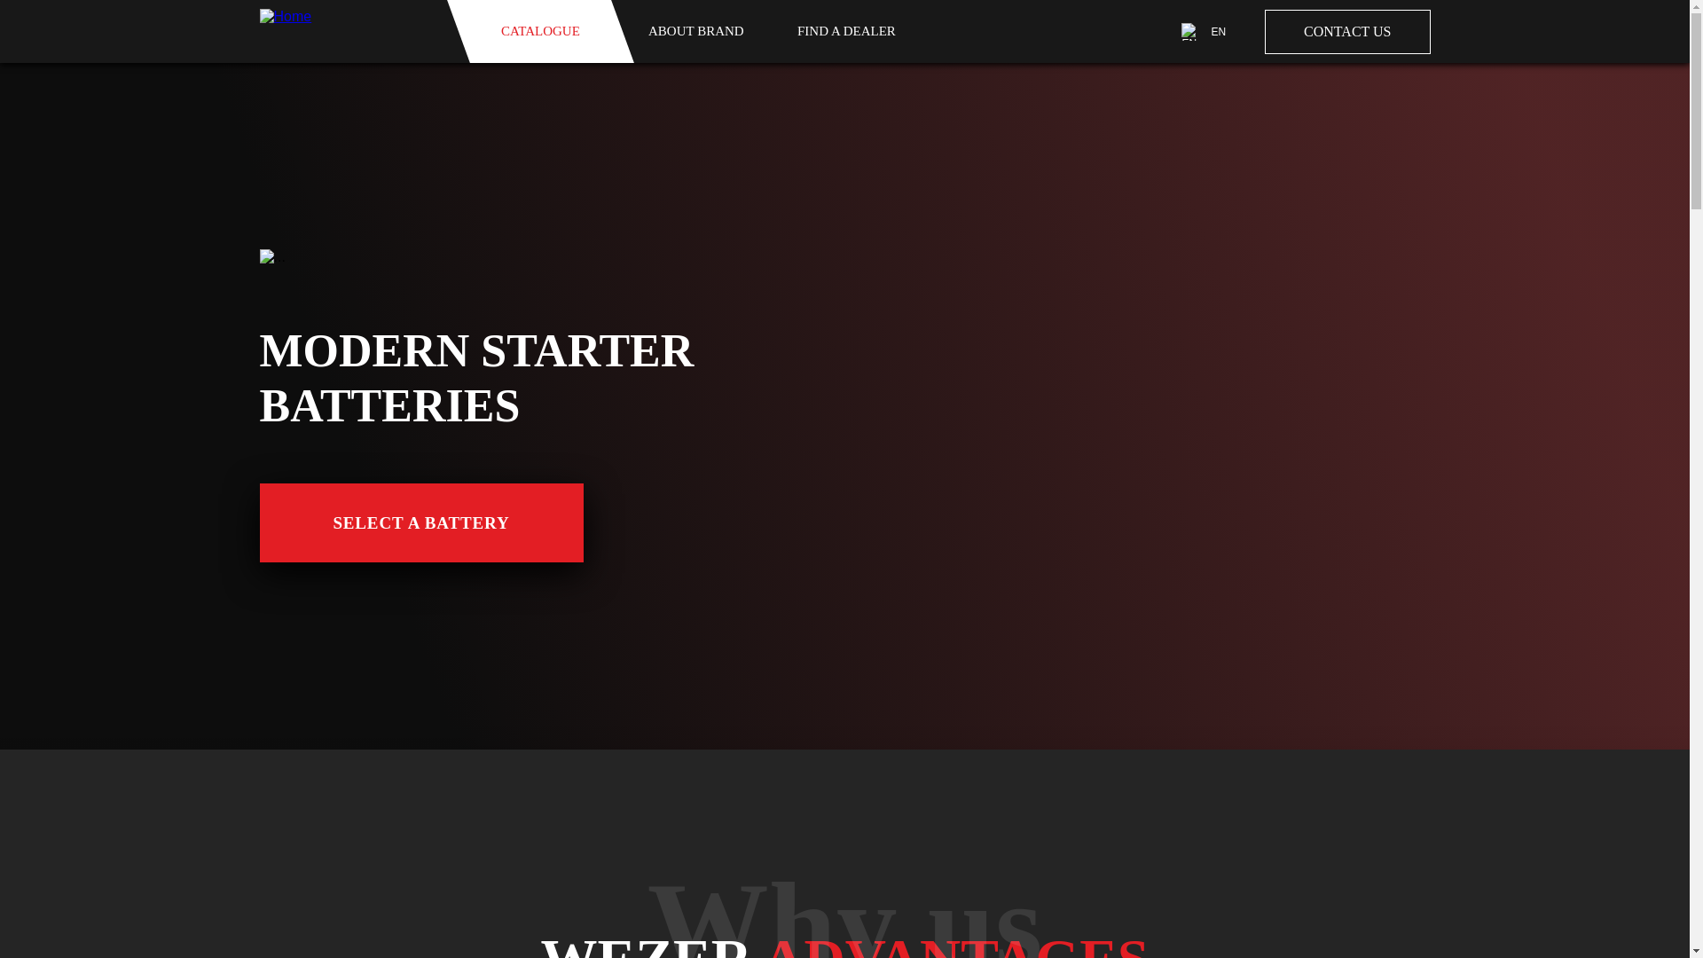 The image size is (1703, 958). Describe the element at coordinates (347, 32) in the screenshot. I see `Home` at that location.